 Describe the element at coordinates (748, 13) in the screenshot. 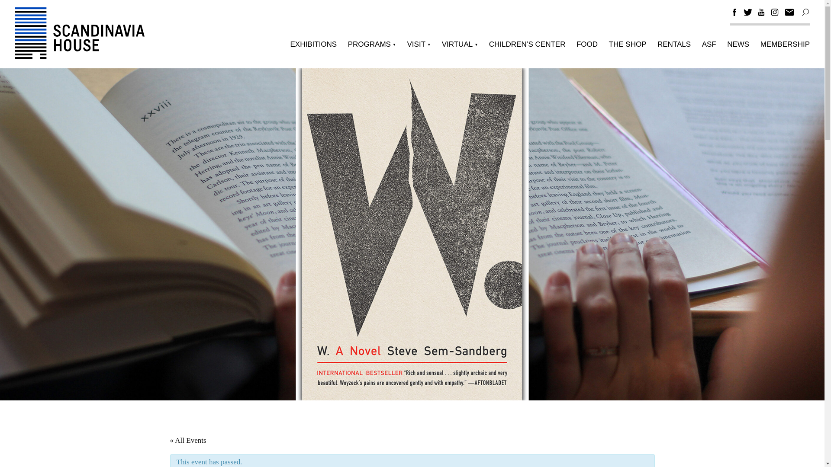

I see `Twitter` at that location.